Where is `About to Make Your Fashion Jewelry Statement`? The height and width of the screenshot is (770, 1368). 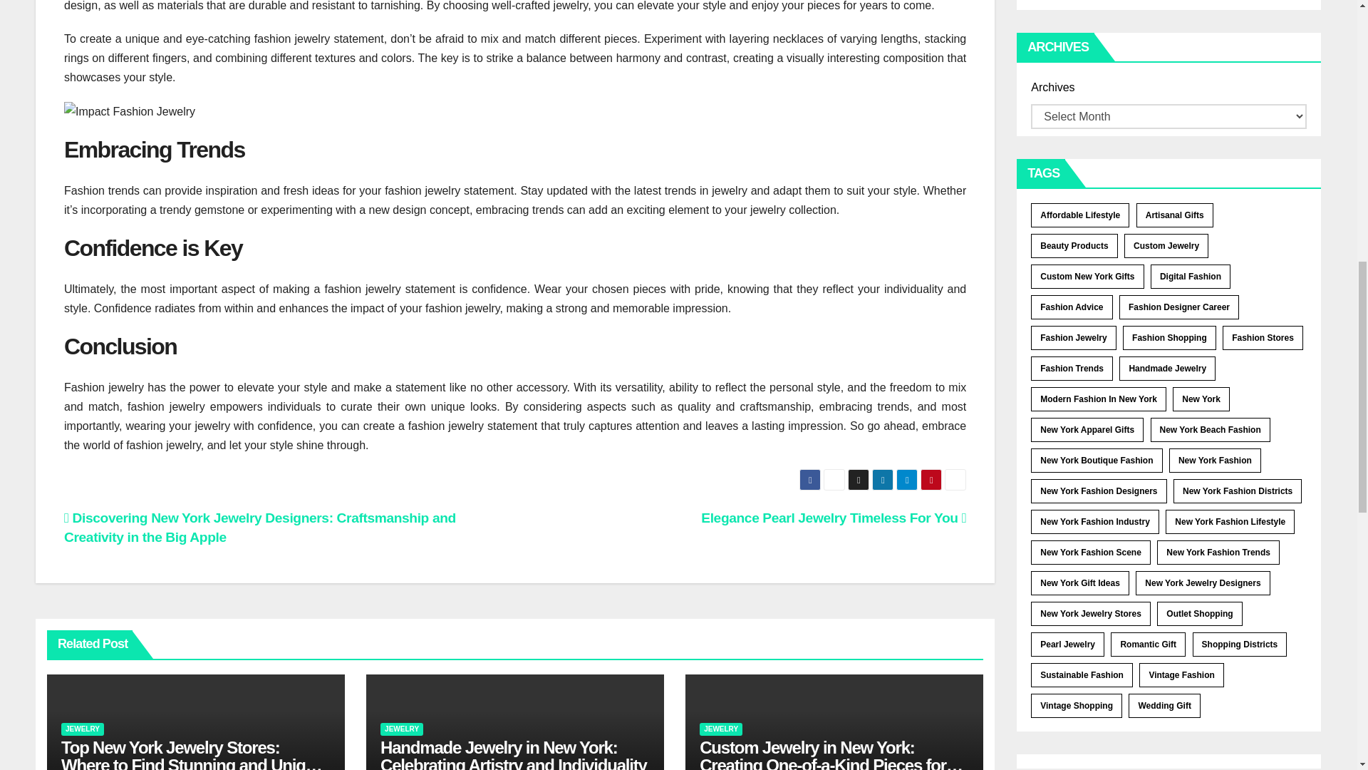
About to Make Your Fashion Jewelry Statement is located at coordinates (130, 111).